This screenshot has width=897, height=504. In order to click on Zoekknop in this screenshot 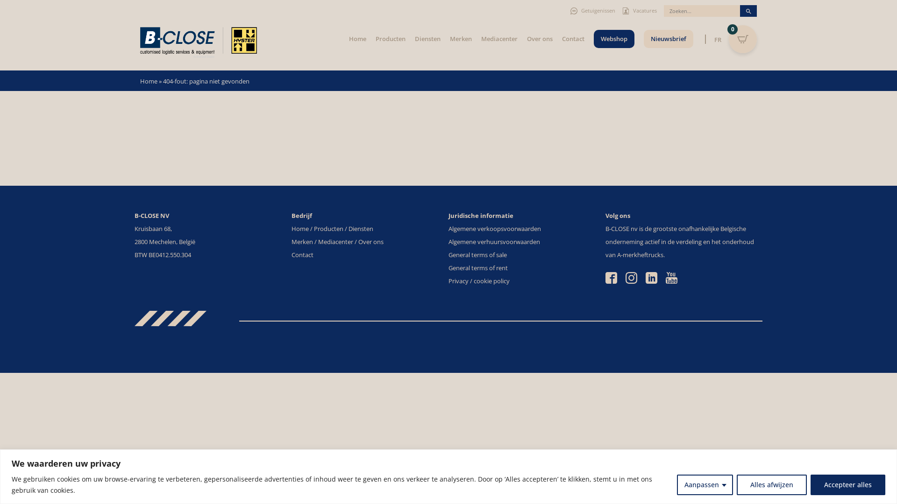, I will do `click(748, 11)`.